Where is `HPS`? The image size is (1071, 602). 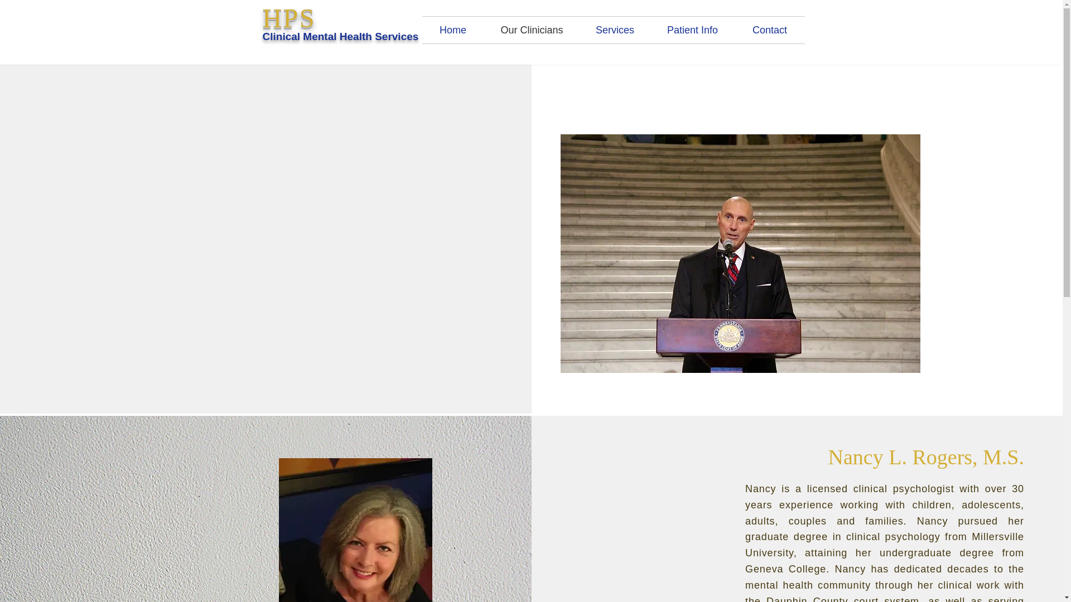 HPS is located at coordinates (288, 18).